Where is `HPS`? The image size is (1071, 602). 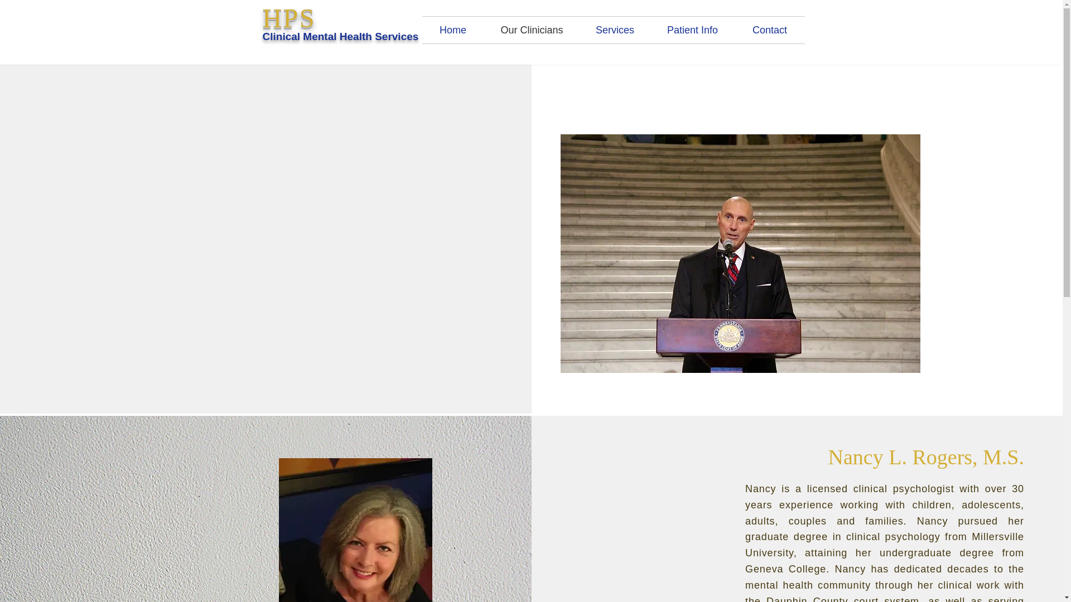 HPS is located at coordinates (288, 18).